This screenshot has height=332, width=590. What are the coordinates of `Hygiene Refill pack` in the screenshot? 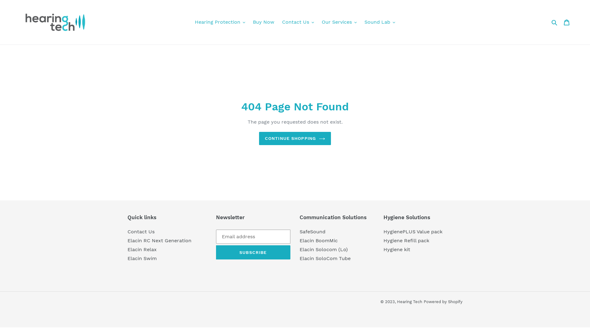 It's located at (406, 240).